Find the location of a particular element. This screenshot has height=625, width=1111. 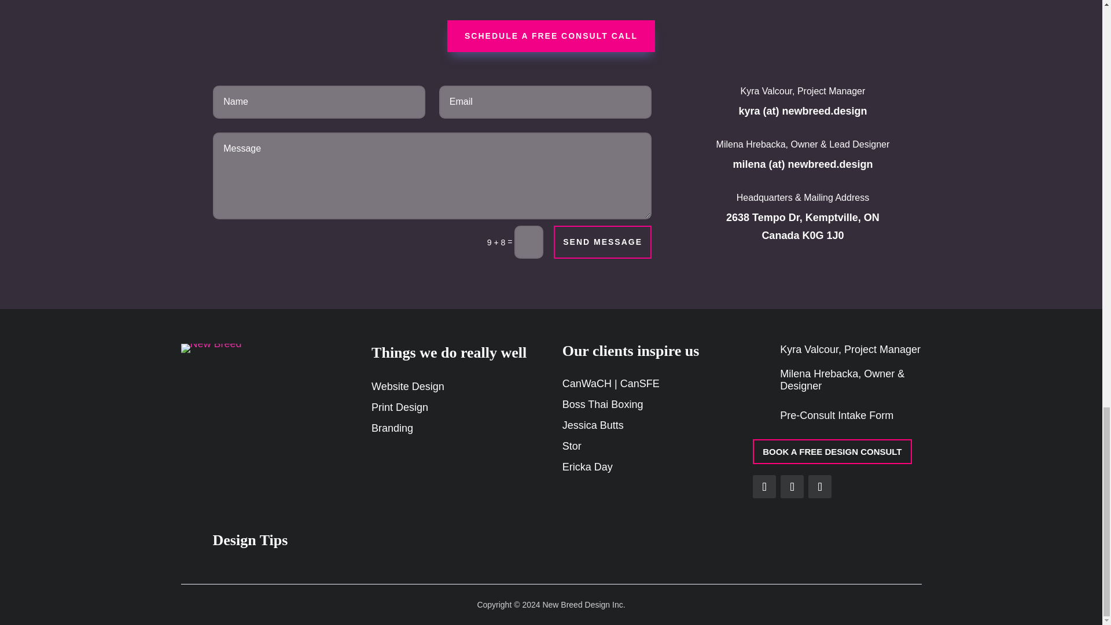

Stor is located at coordinates (572, 446).